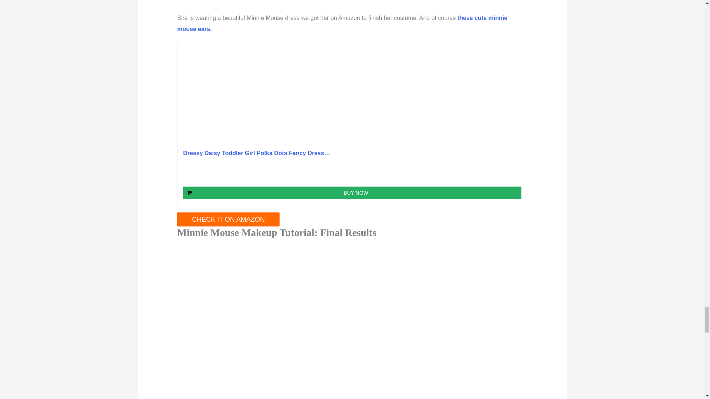  I want to click on BUY NOW, so click(352, 193).